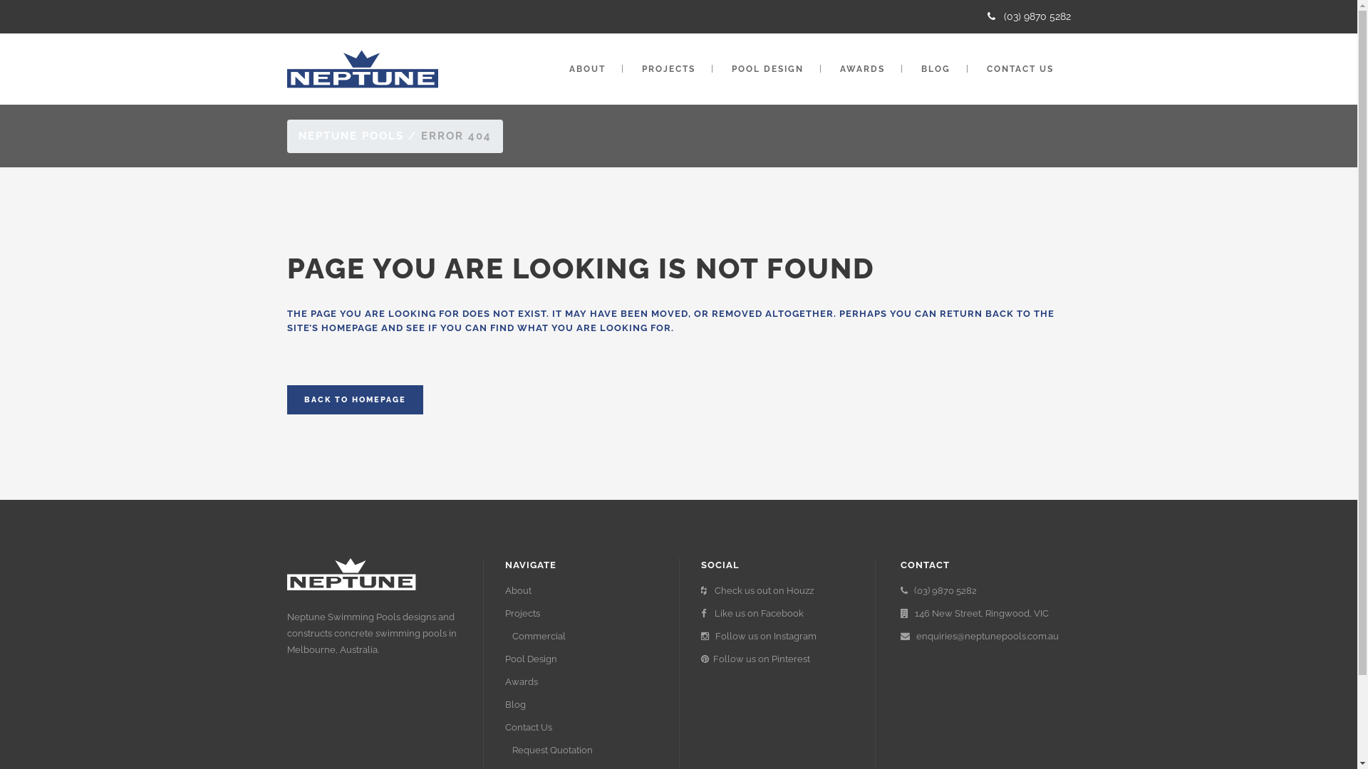  I want to click on Request Quotation, so click(584, 750).